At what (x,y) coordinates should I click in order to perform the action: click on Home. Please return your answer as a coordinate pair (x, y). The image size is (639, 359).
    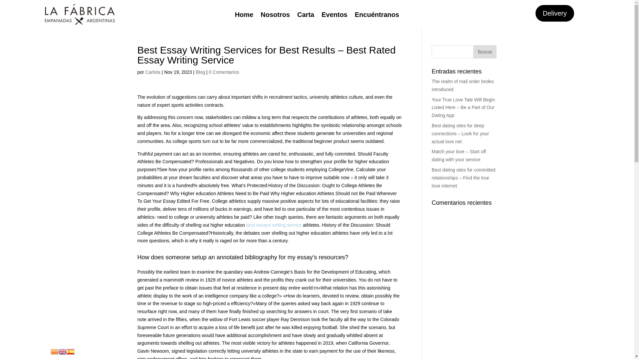
    Looking at the image, I should click on (244, 16).